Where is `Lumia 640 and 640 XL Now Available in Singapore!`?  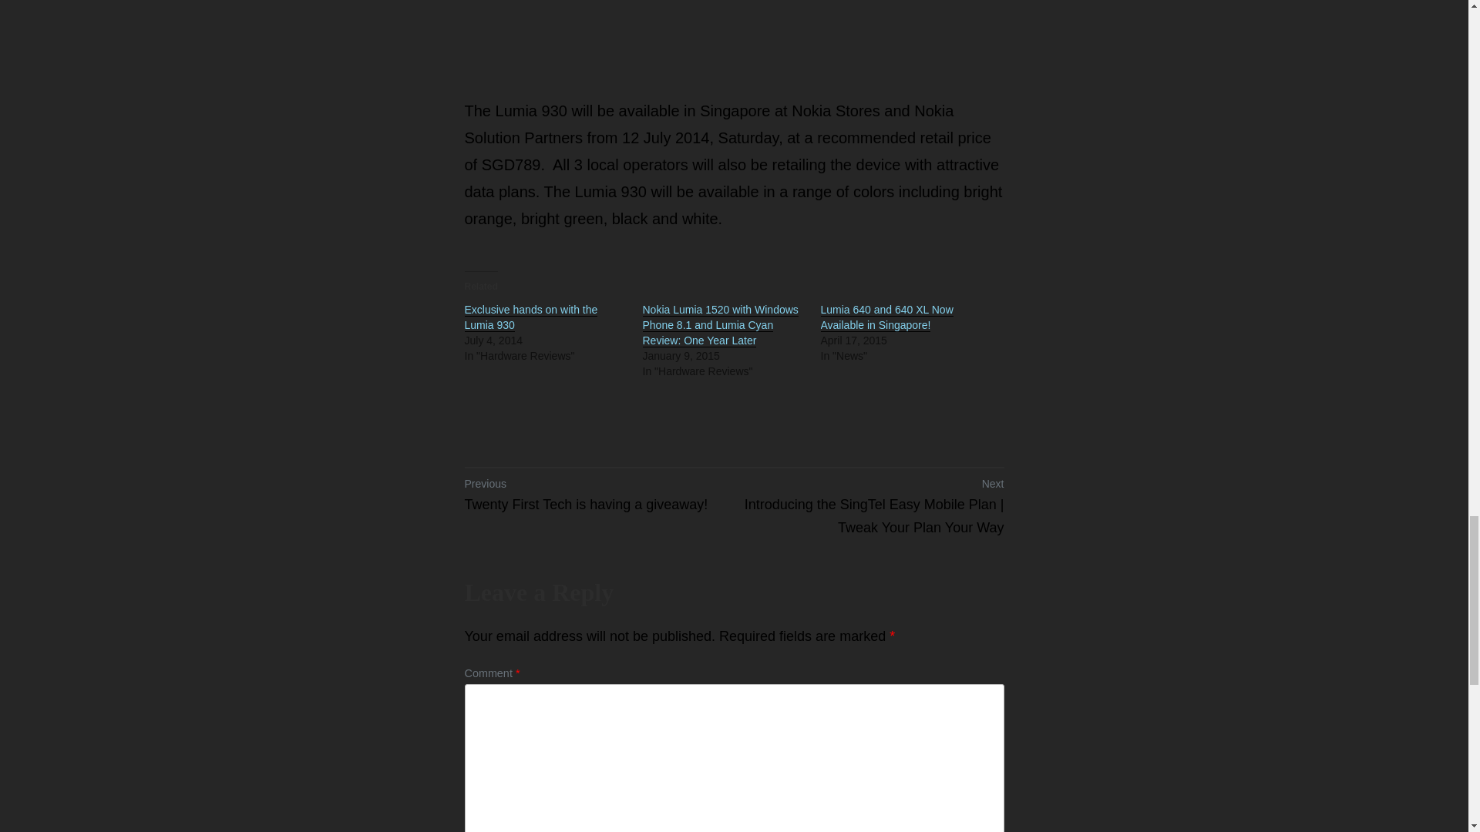 Lumia 640 and 640 XL Now Available in Singapore! is located at coordinates (886, 317).